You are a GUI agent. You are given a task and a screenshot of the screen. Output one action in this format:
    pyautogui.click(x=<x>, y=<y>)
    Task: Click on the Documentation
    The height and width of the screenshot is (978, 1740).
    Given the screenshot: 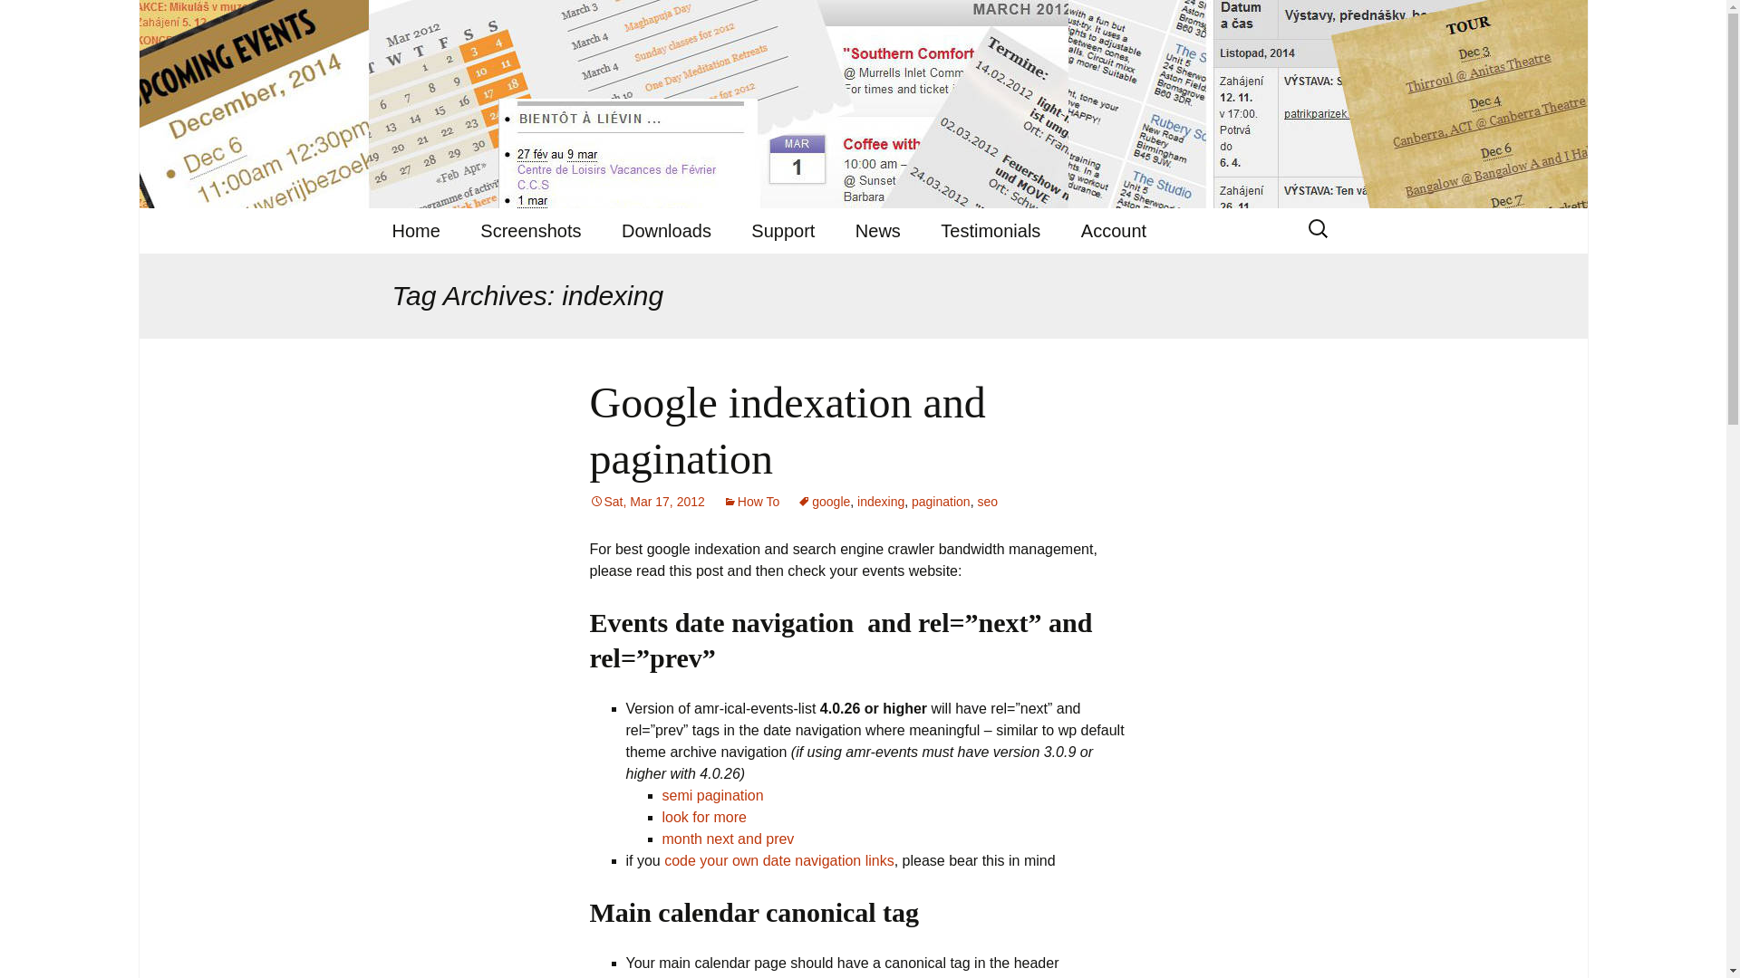 What is the action you would take?
    pyautogui.click(x=823, y=275)
    